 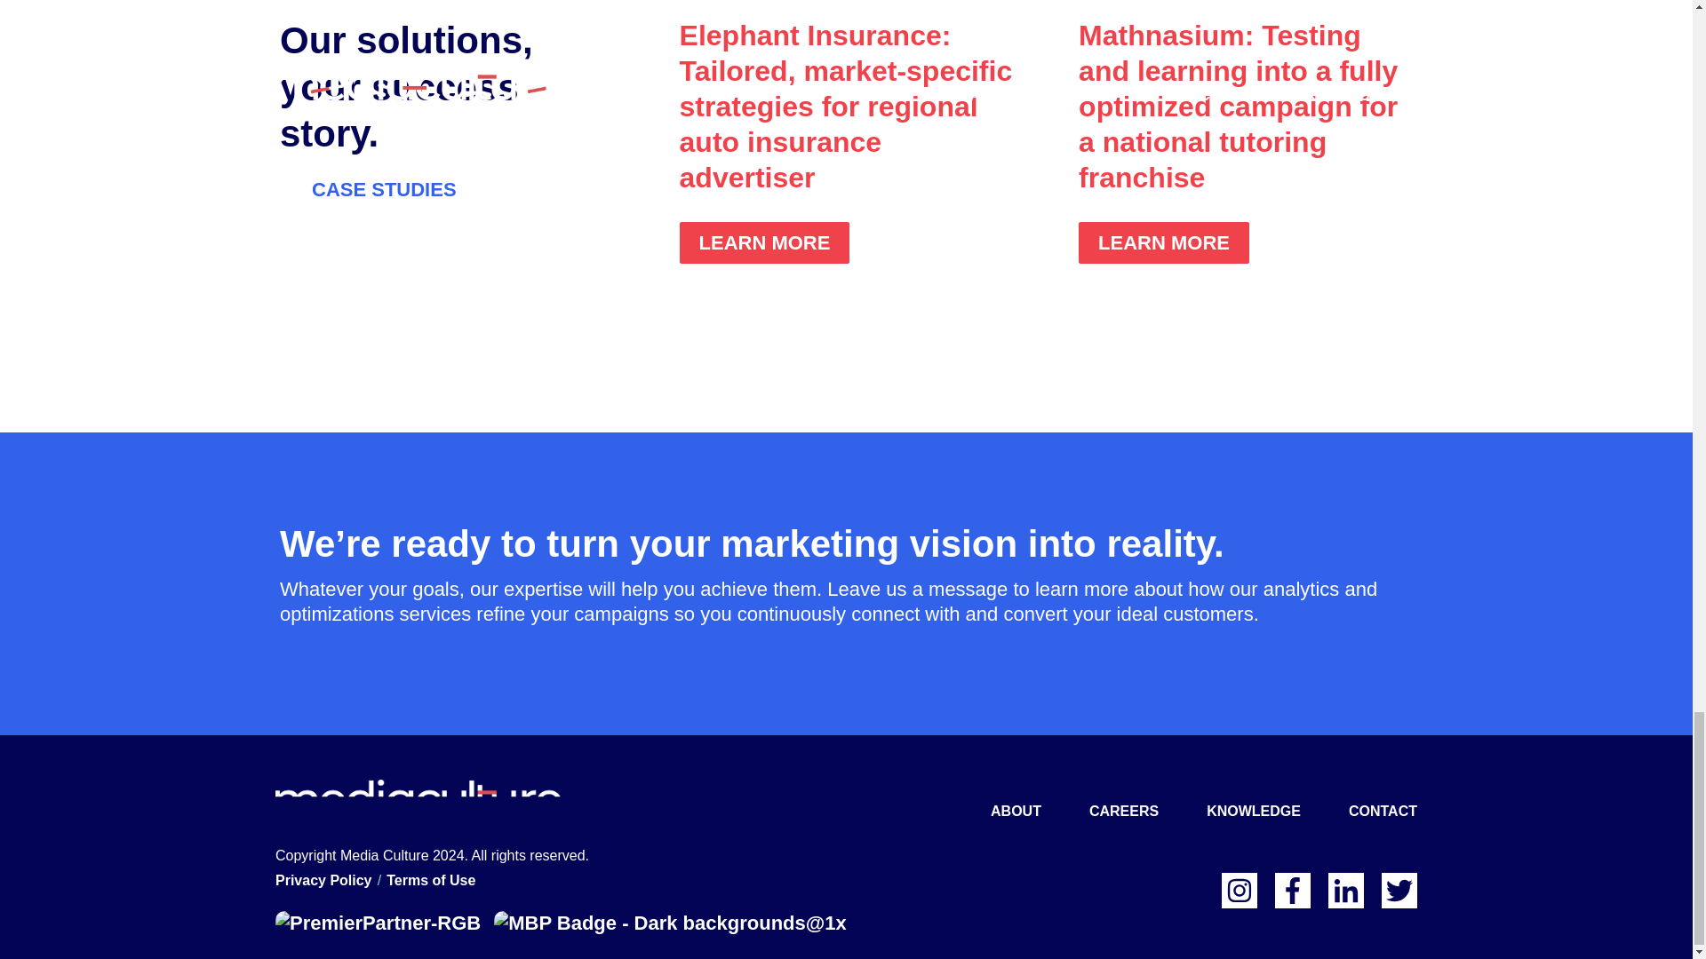 I want to click on KNOWLEDGE, so click(x=1253, y=812).